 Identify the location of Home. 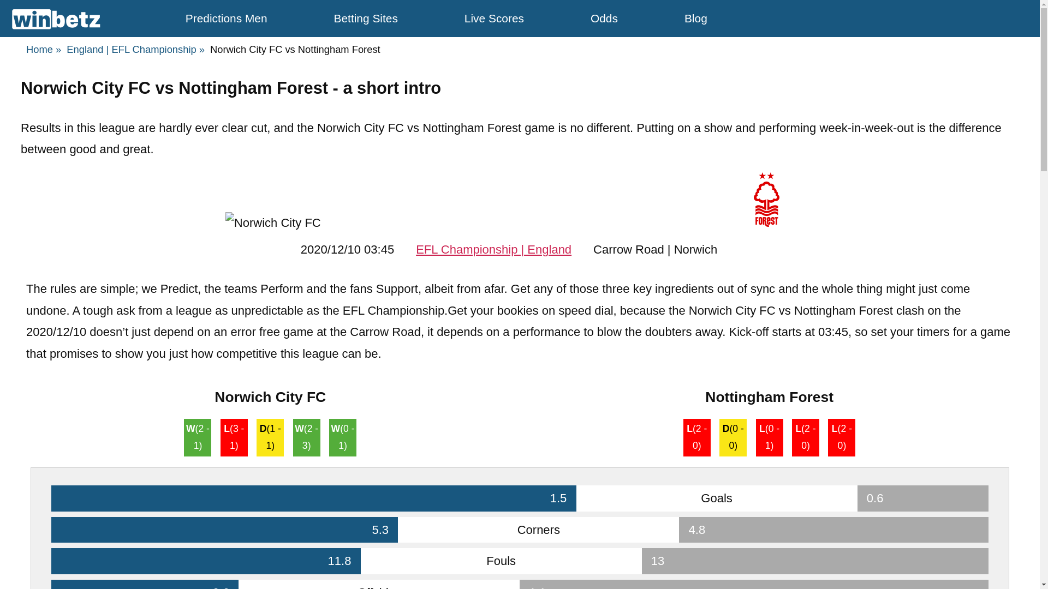
(44, 49).